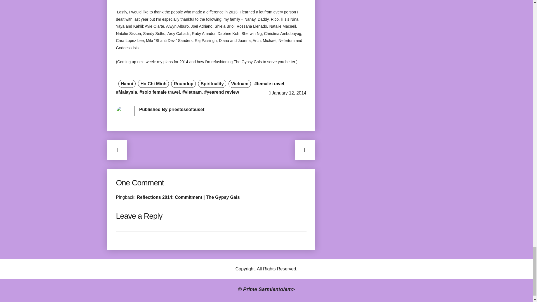  I want to click on Spirituality, so click(212, 84).